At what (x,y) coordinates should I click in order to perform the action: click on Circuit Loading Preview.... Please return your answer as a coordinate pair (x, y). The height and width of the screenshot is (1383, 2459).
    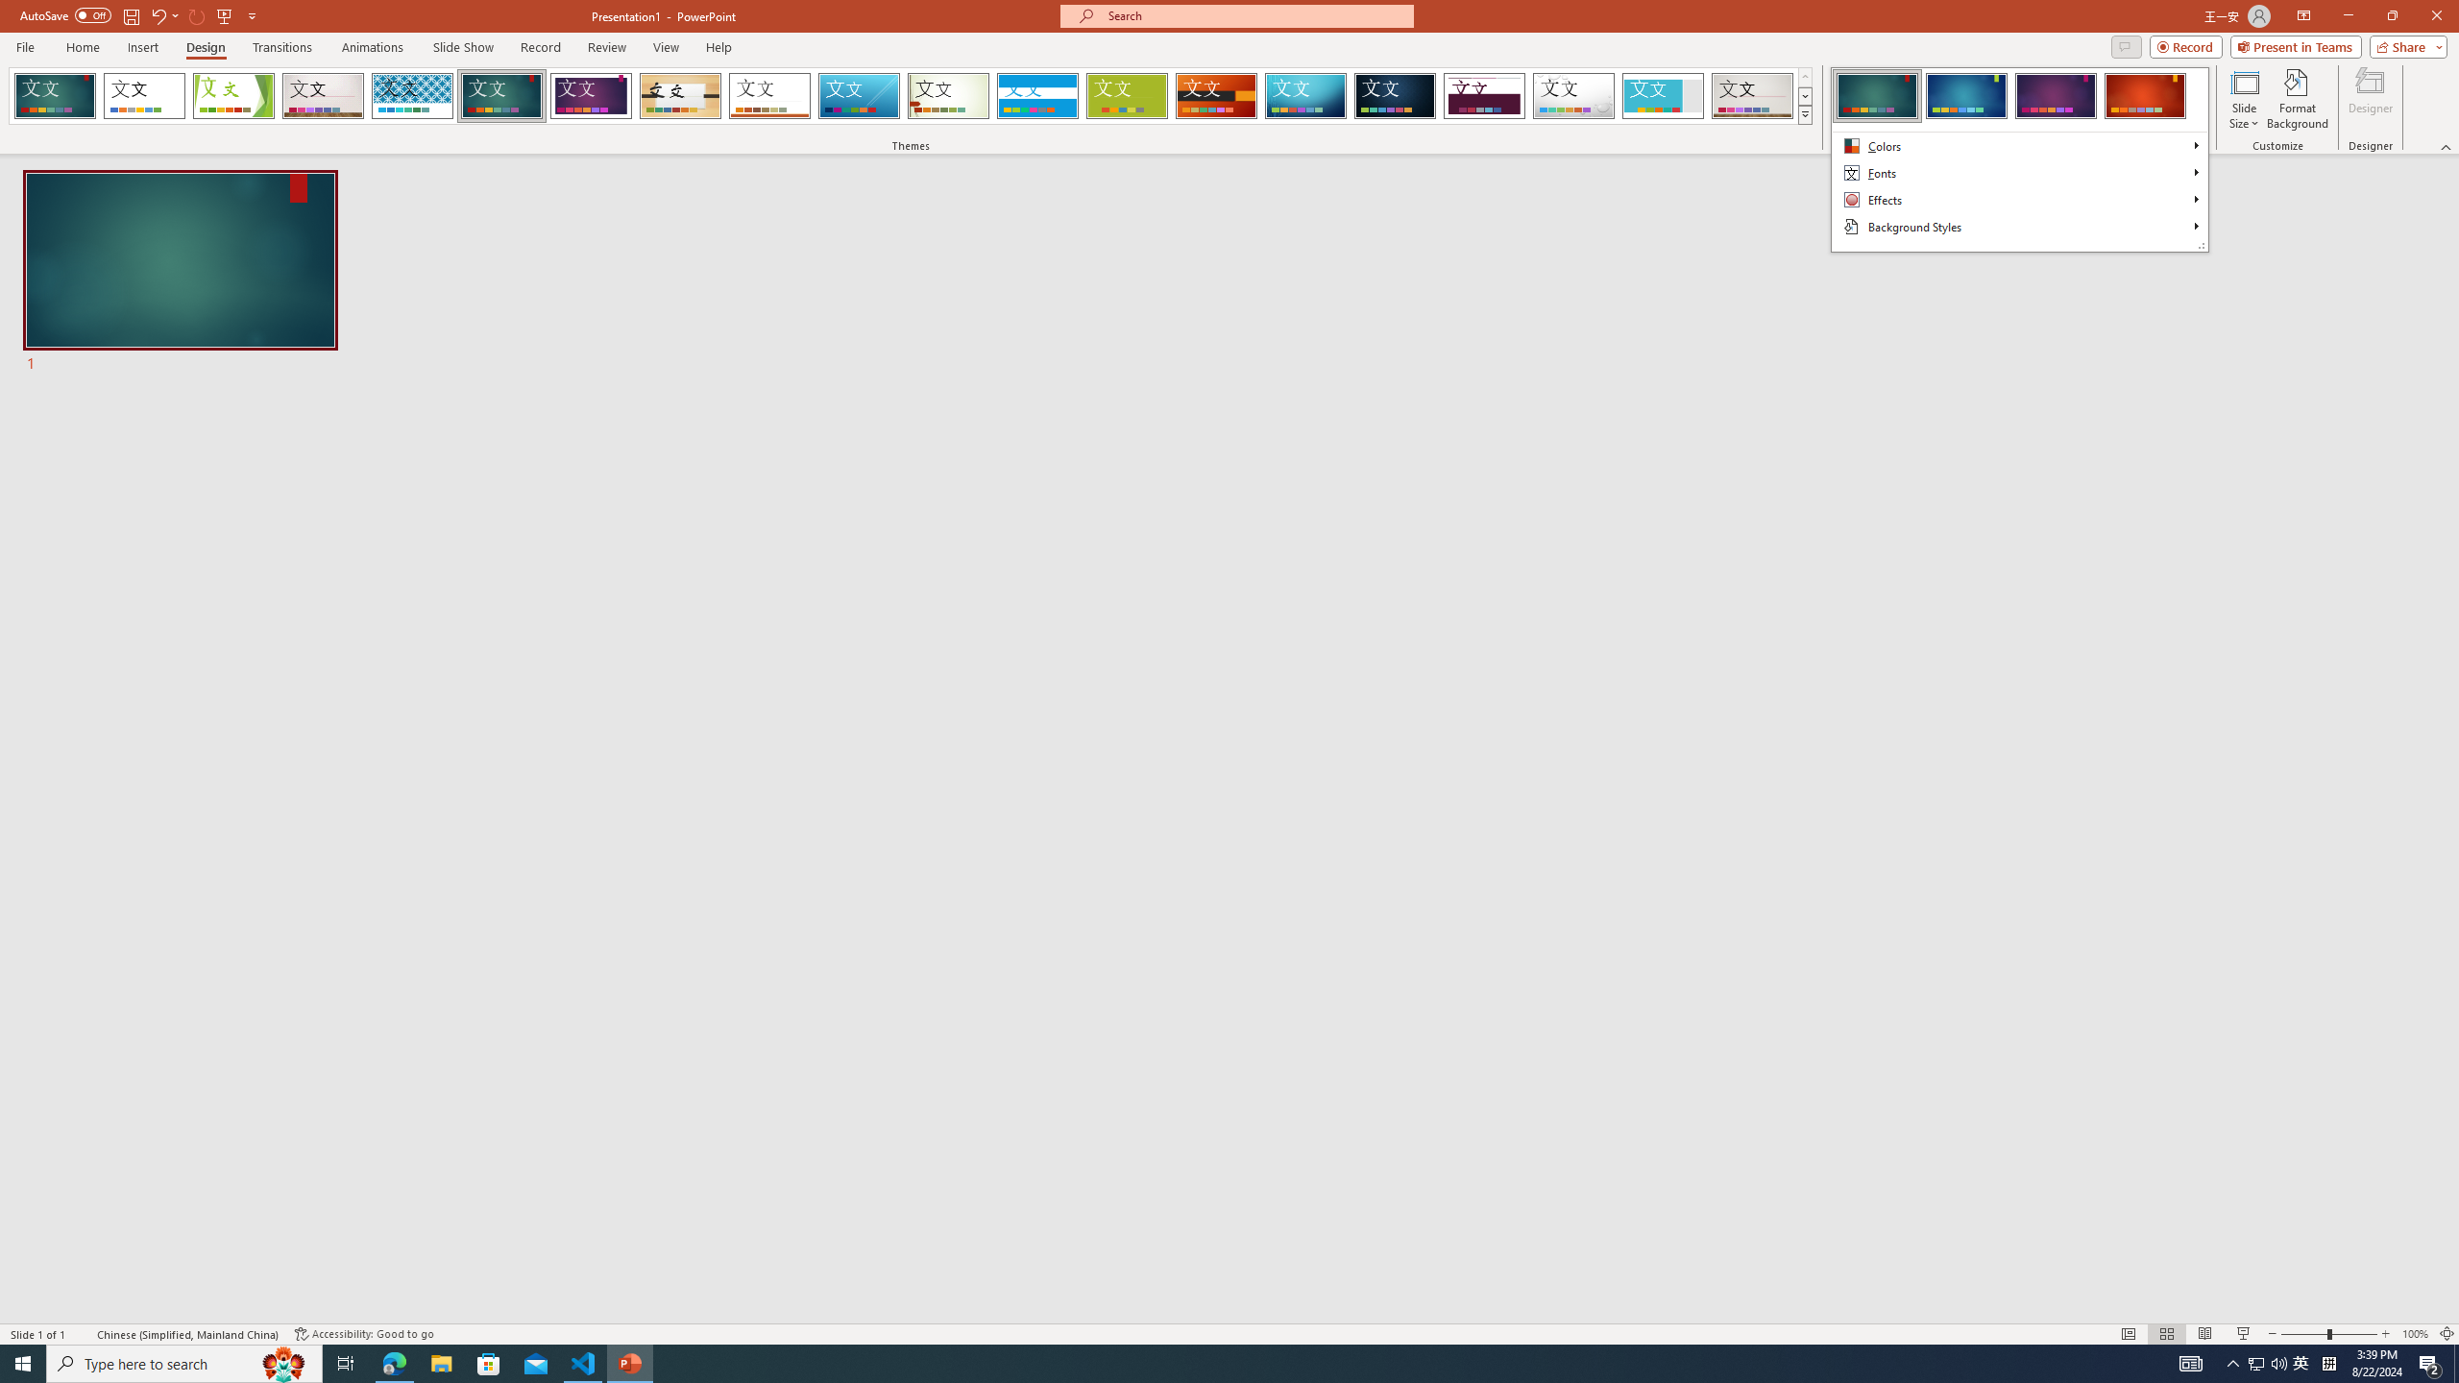
    Looking at the image, I should click on (1305, 96).